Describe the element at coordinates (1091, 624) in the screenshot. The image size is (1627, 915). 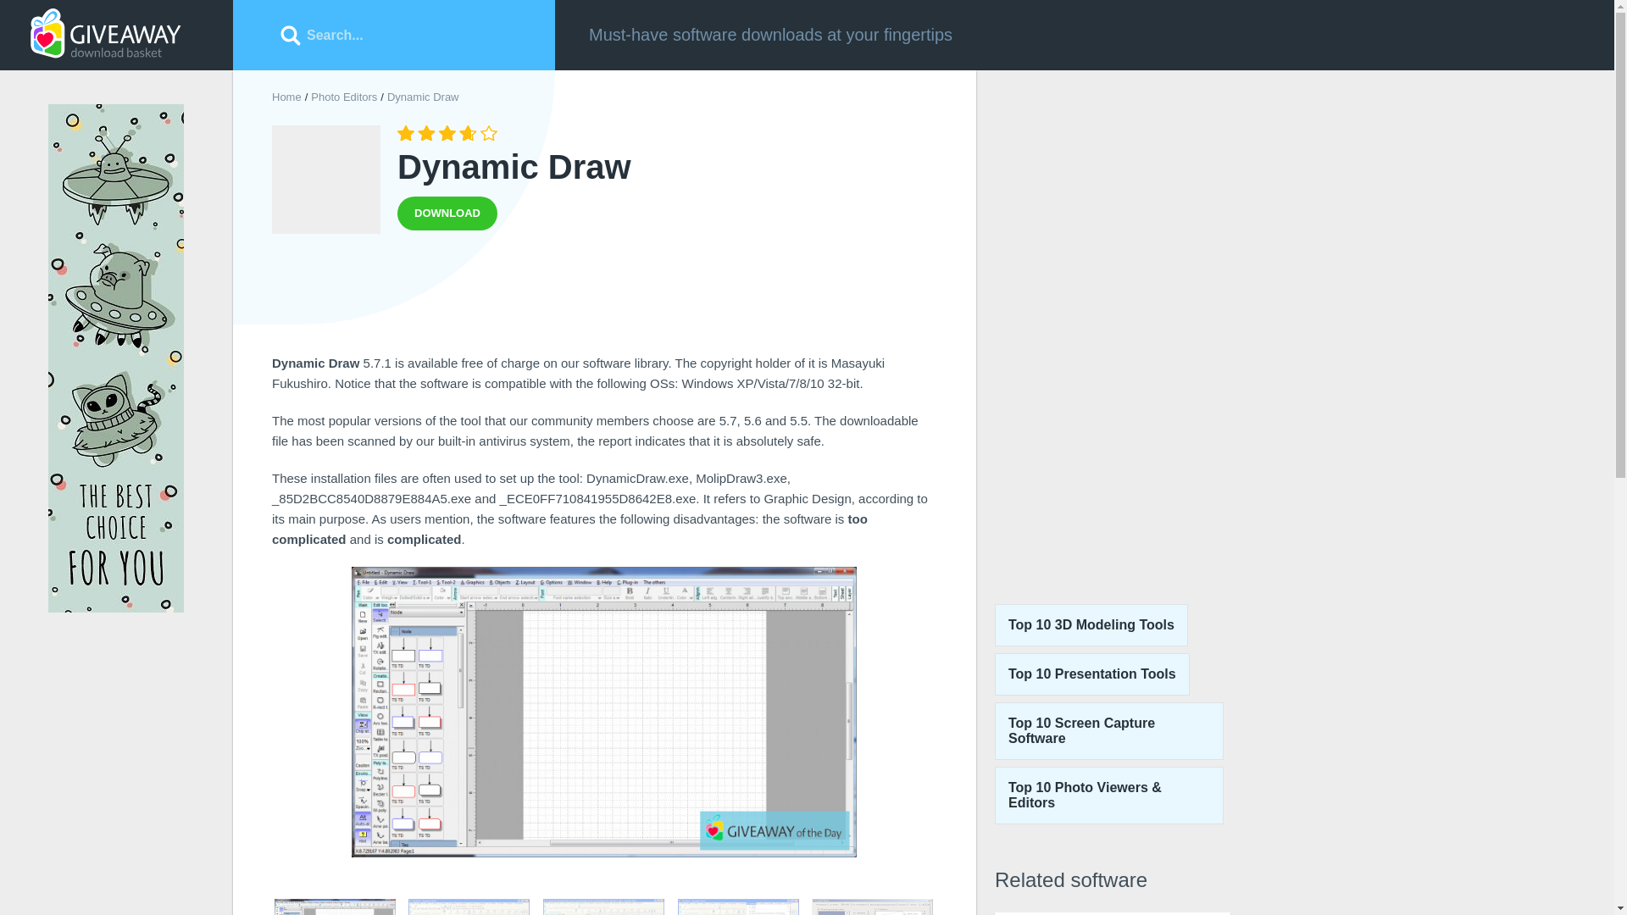
I see `Software and Games for Windows` at that location.